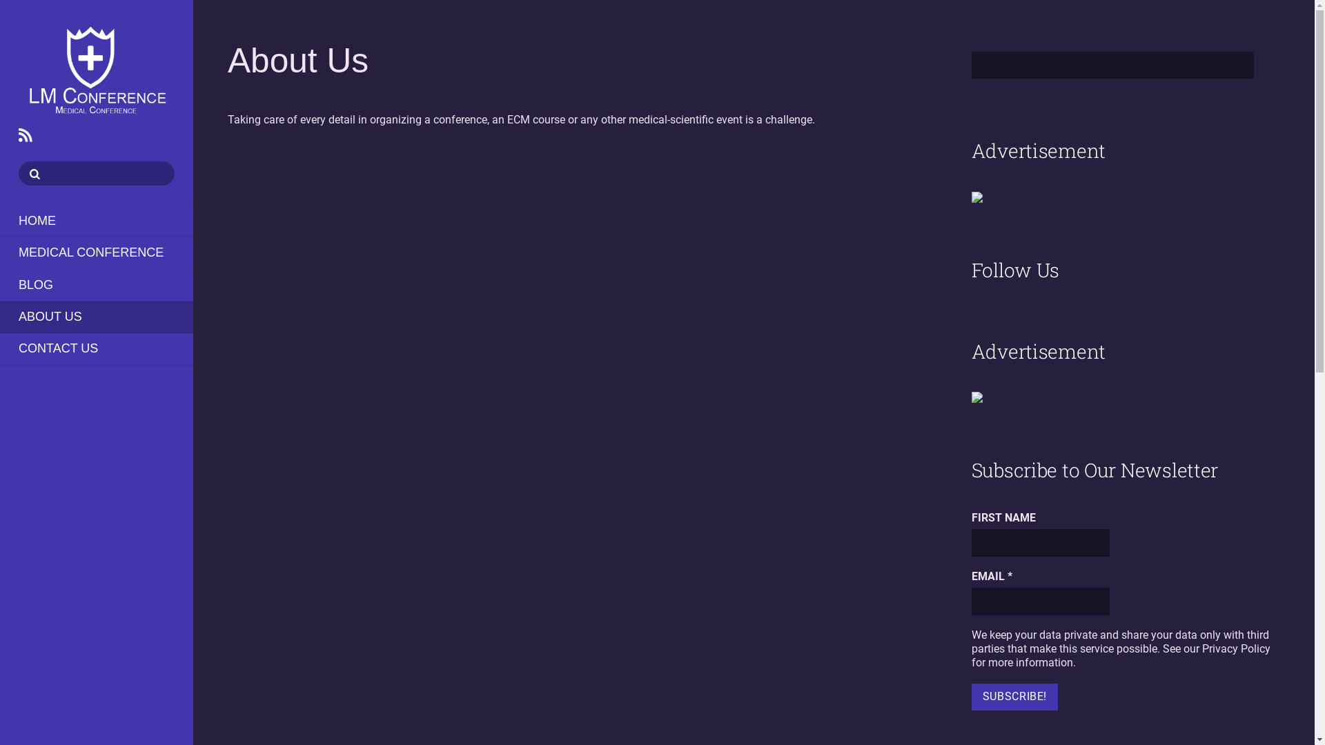  Describe the element at coordinates (97, 72) in the screenshot. I see `LM Conference` at that location.